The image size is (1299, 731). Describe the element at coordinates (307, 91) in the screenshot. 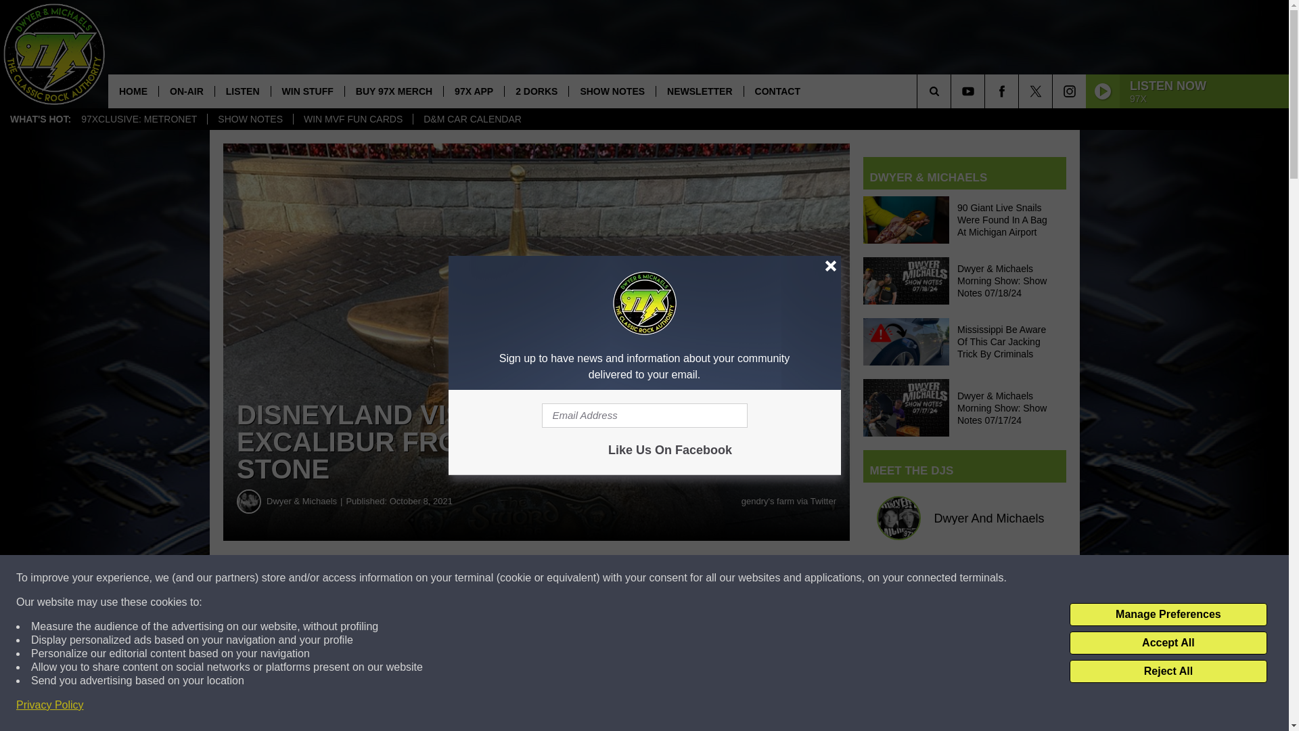

I see `WIN STUFF` at that location.